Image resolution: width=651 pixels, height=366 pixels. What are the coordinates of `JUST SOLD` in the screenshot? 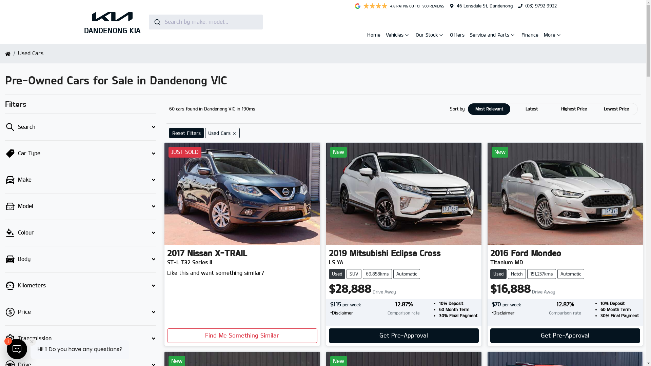 It's located at (242, 194).